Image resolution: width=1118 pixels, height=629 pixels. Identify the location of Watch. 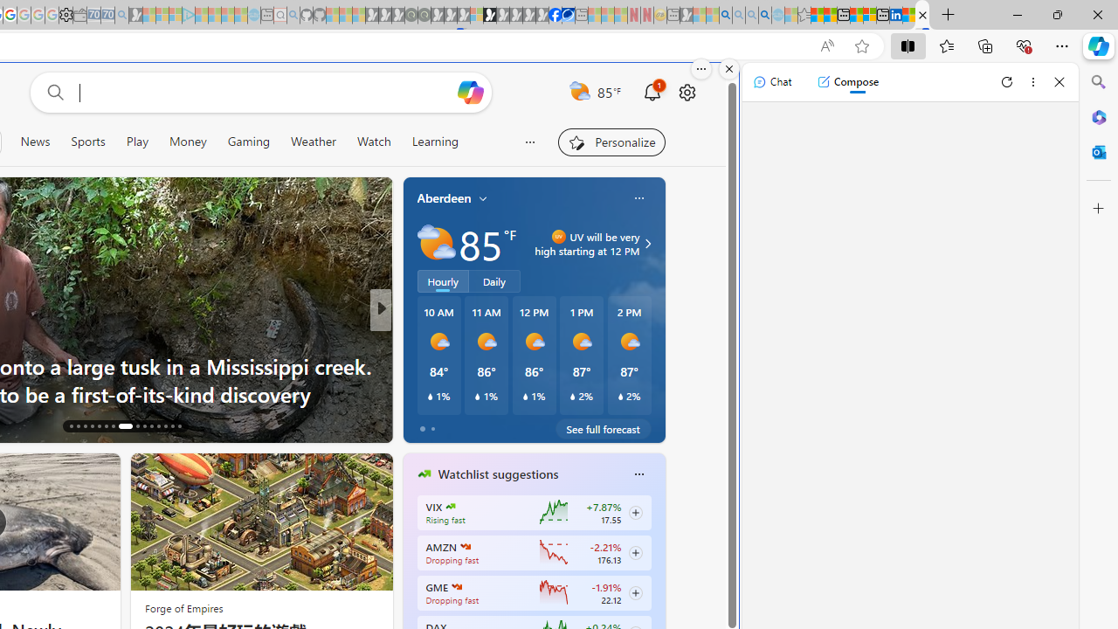
(374, 142).